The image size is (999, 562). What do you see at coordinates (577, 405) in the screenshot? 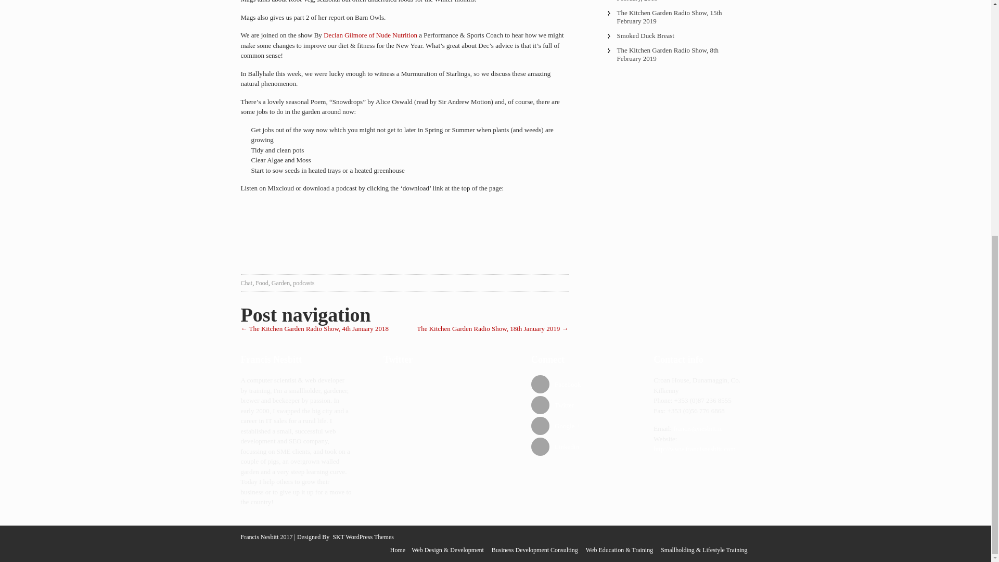
I see `Twitter` at bounding box center [577, 405].